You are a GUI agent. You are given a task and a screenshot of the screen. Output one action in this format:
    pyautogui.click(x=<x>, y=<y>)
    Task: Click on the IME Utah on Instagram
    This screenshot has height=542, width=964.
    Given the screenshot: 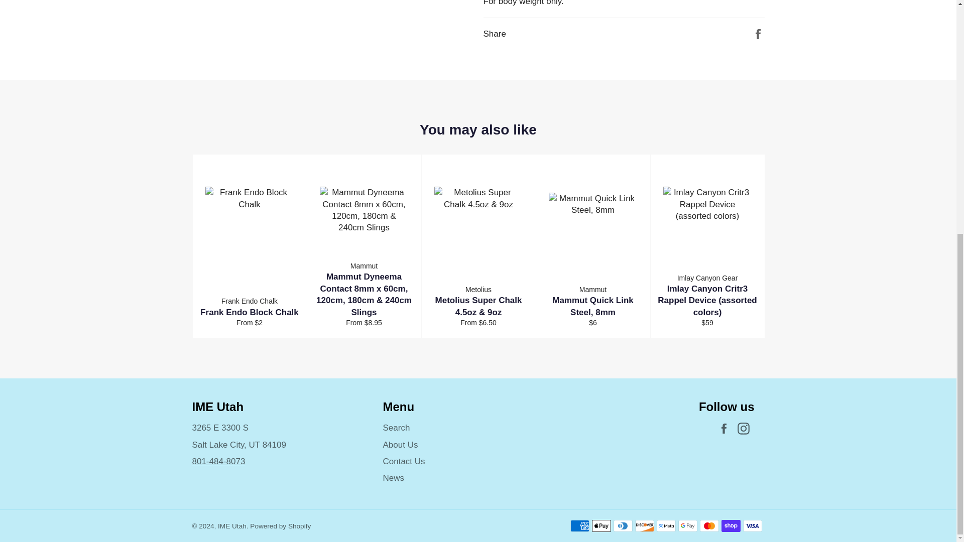 What is the action you would take?
    pyautogui.click(x=745, y=429)
    